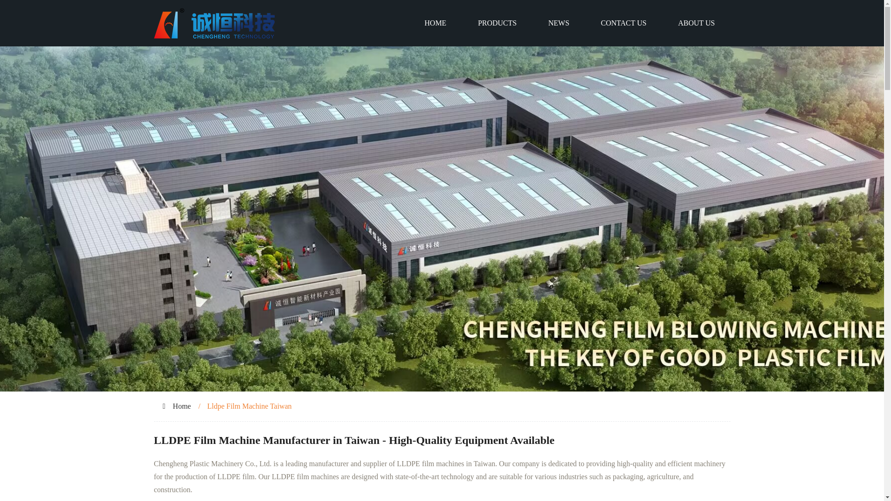 This screenshot has height=501, width=891. Describe the element at coordinates (497, 23) in the screenshot. I see `PRODUCTS` at that location.